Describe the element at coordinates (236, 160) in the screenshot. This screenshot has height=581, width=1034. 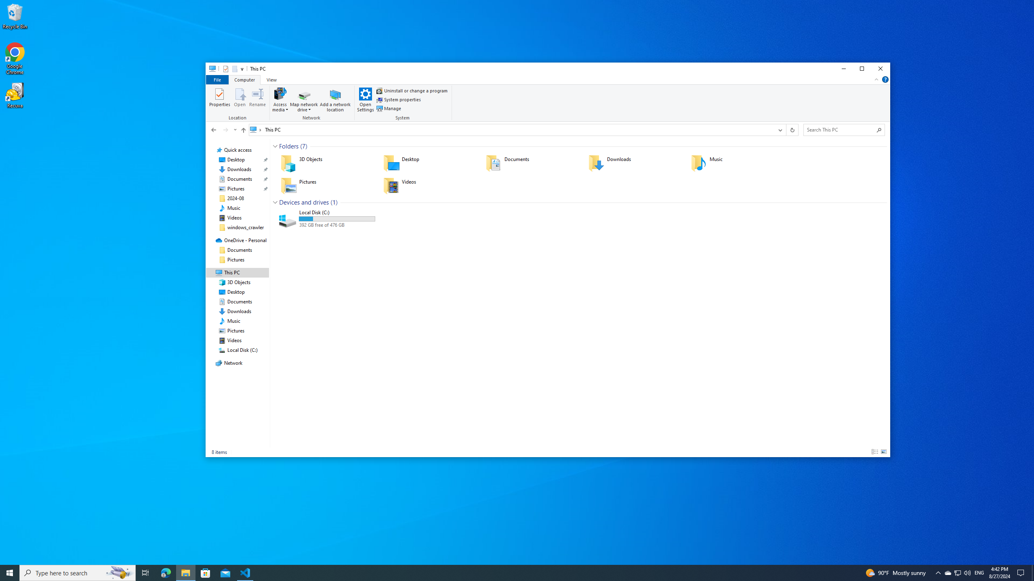
I see `Desktop (pinned)` at that location.